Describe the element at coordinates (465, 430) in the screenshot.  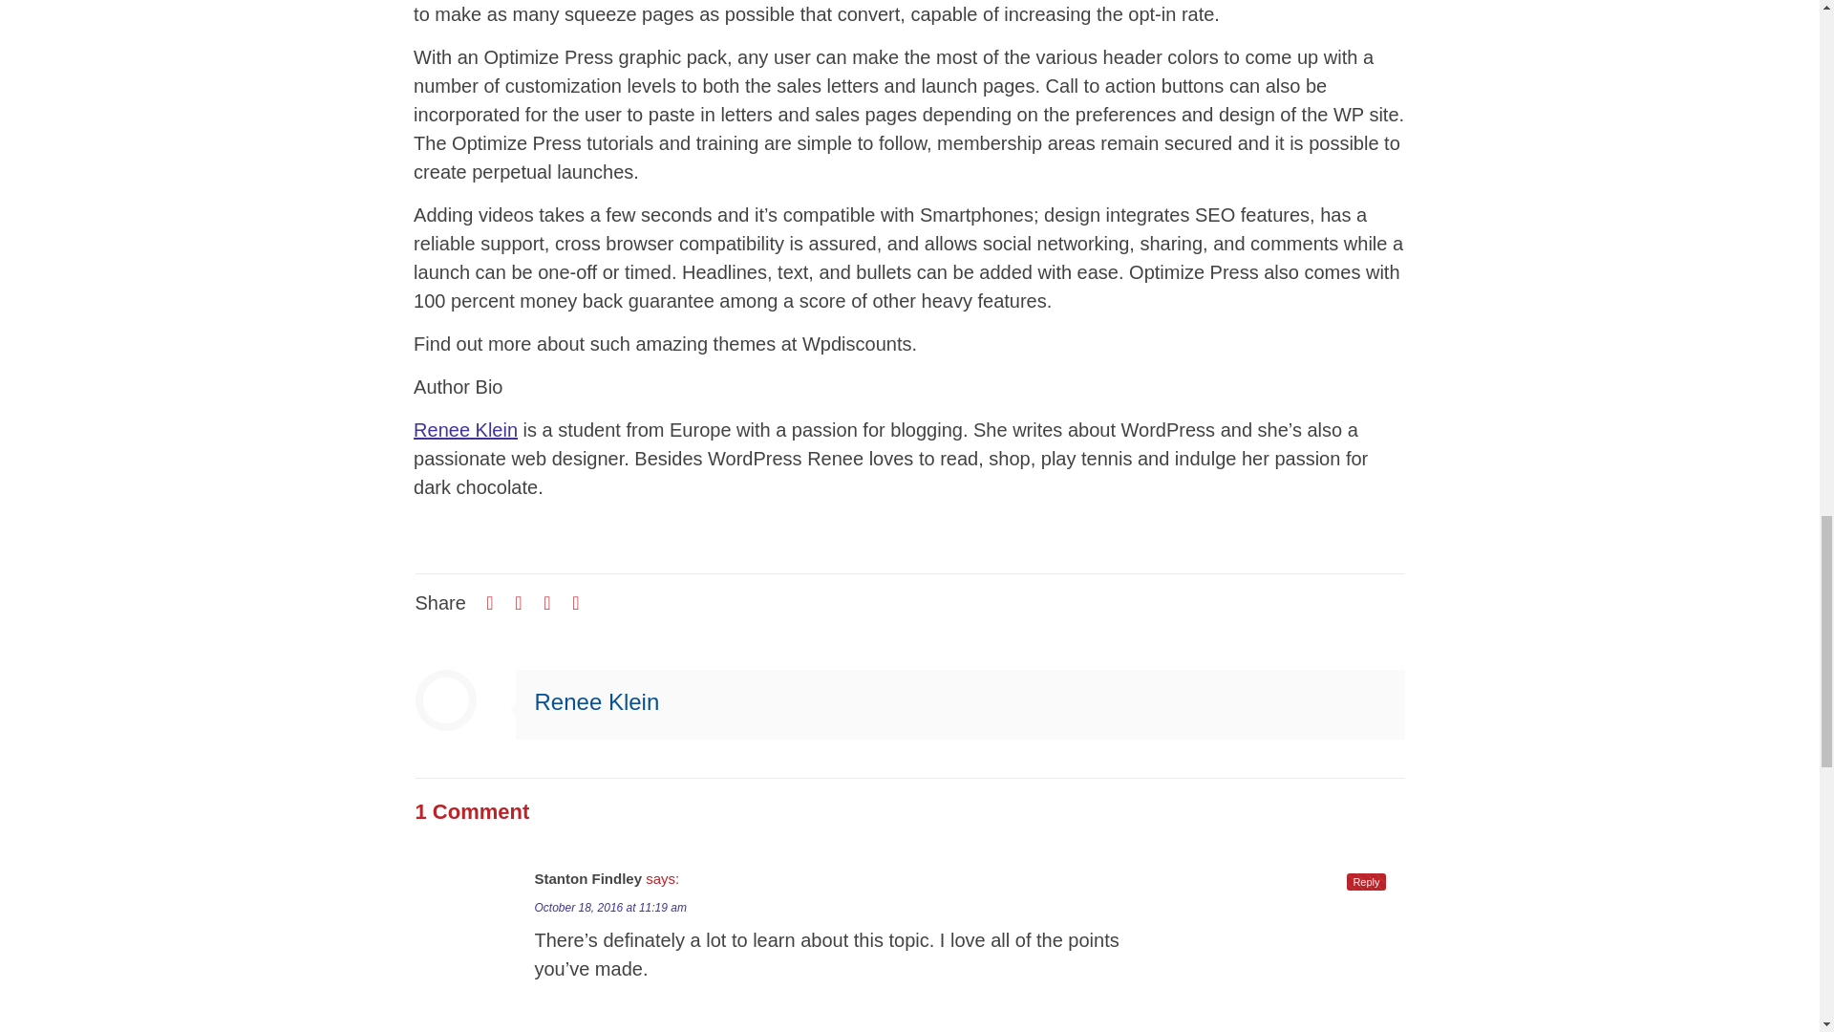
I see `Renee Klein` at that location.